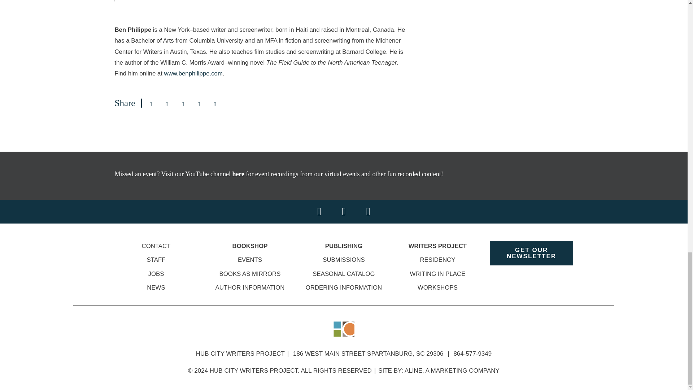 The height and width of the screenshot is (390, 693). What do you see at coordinates (156, 246) in the screenshot?
I see `CONTACT` at bounding box center [156, 246].